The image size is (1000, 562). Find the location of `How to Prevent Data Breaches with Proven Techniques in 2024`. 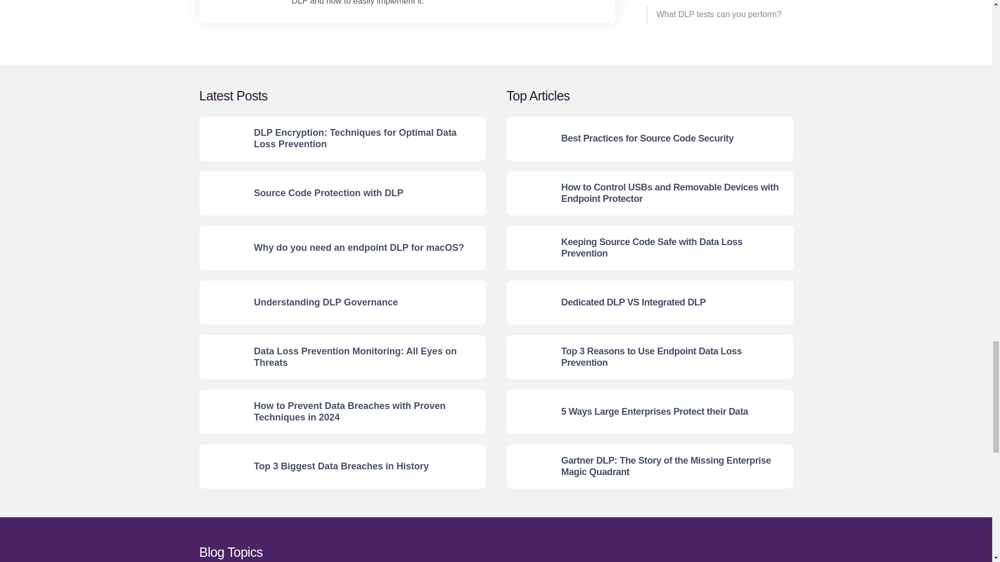

How to Prevent Data Breaches with Proven Techniques in 2024 is located at coordinates (221, 412).